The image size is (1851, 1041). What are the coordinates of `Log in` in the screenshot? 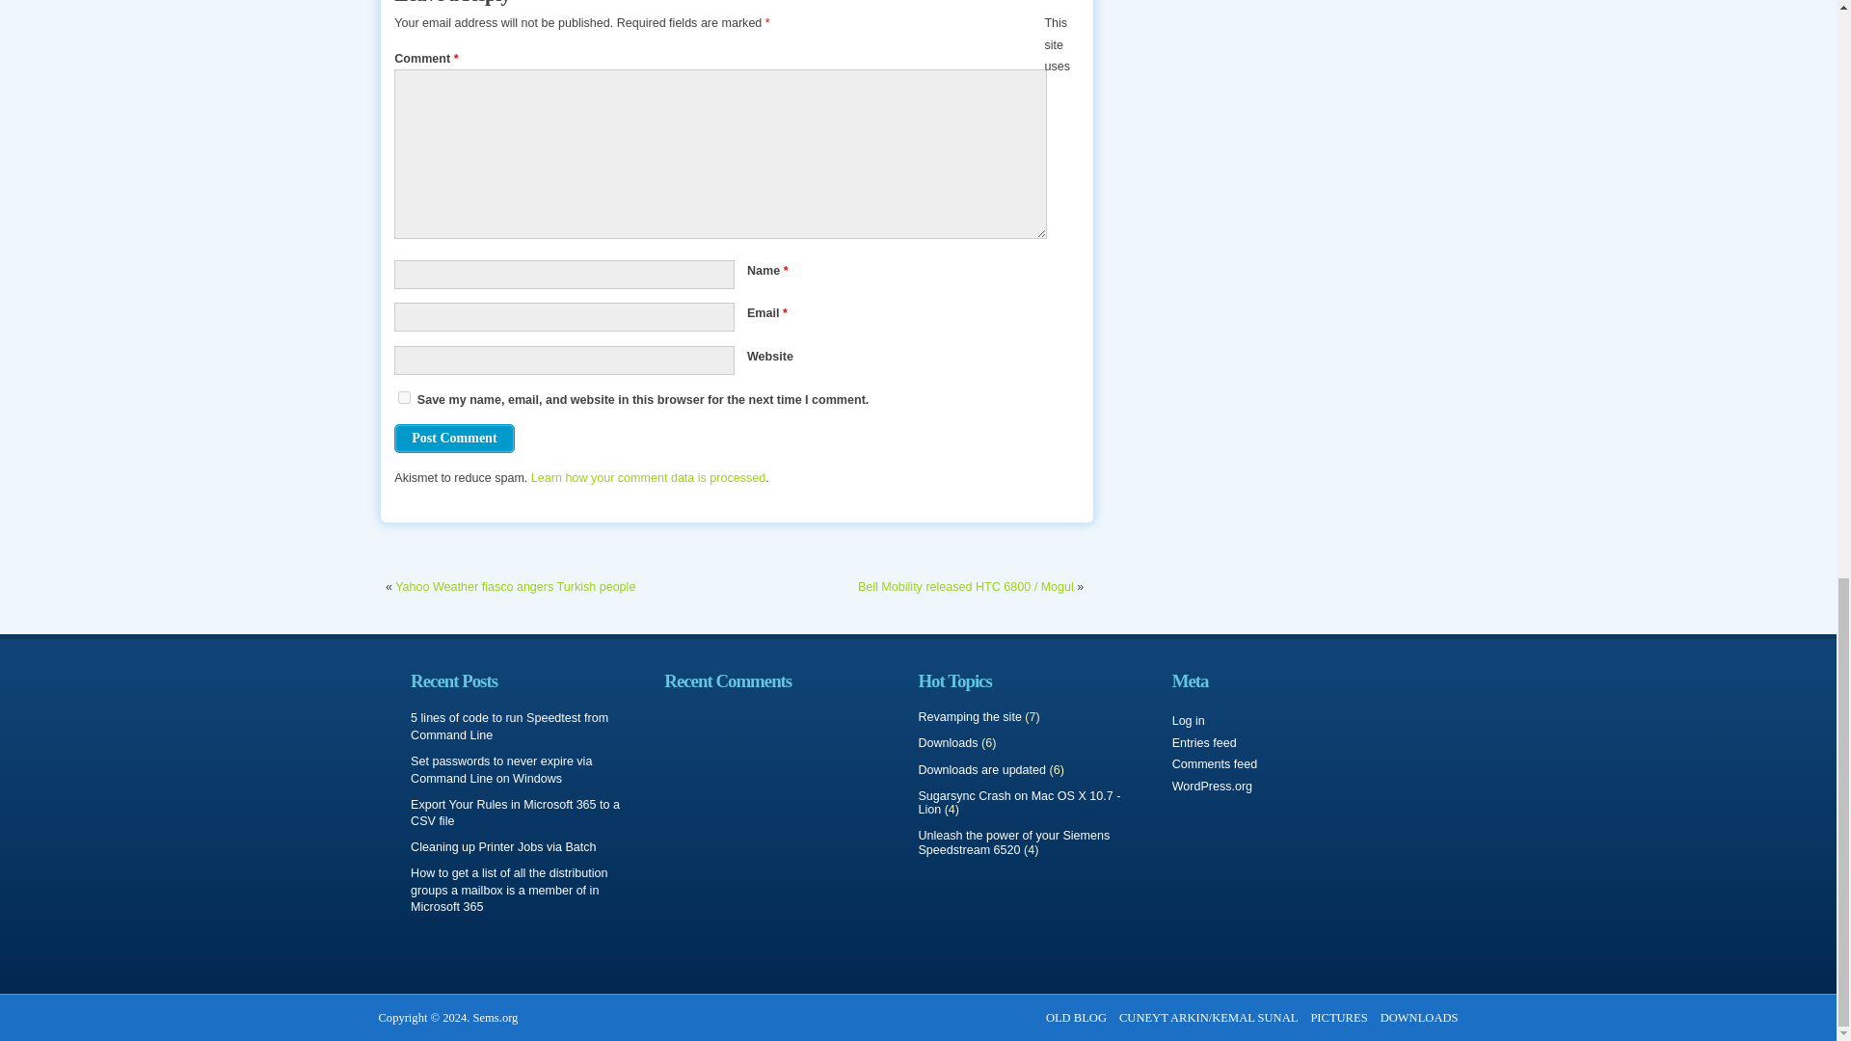 It's located at (1188, 720).